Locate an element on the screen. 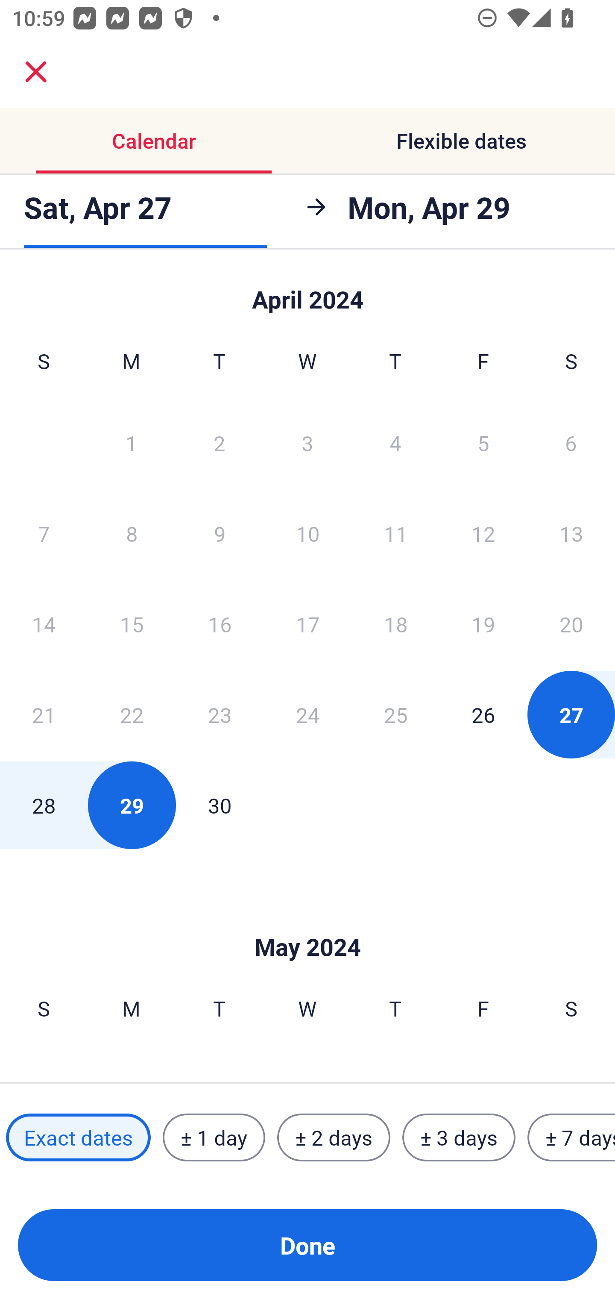 This screenshot has height=1299, width=615. 4 Thursday, April 4, 2024 is located at coordinates (395, 443).